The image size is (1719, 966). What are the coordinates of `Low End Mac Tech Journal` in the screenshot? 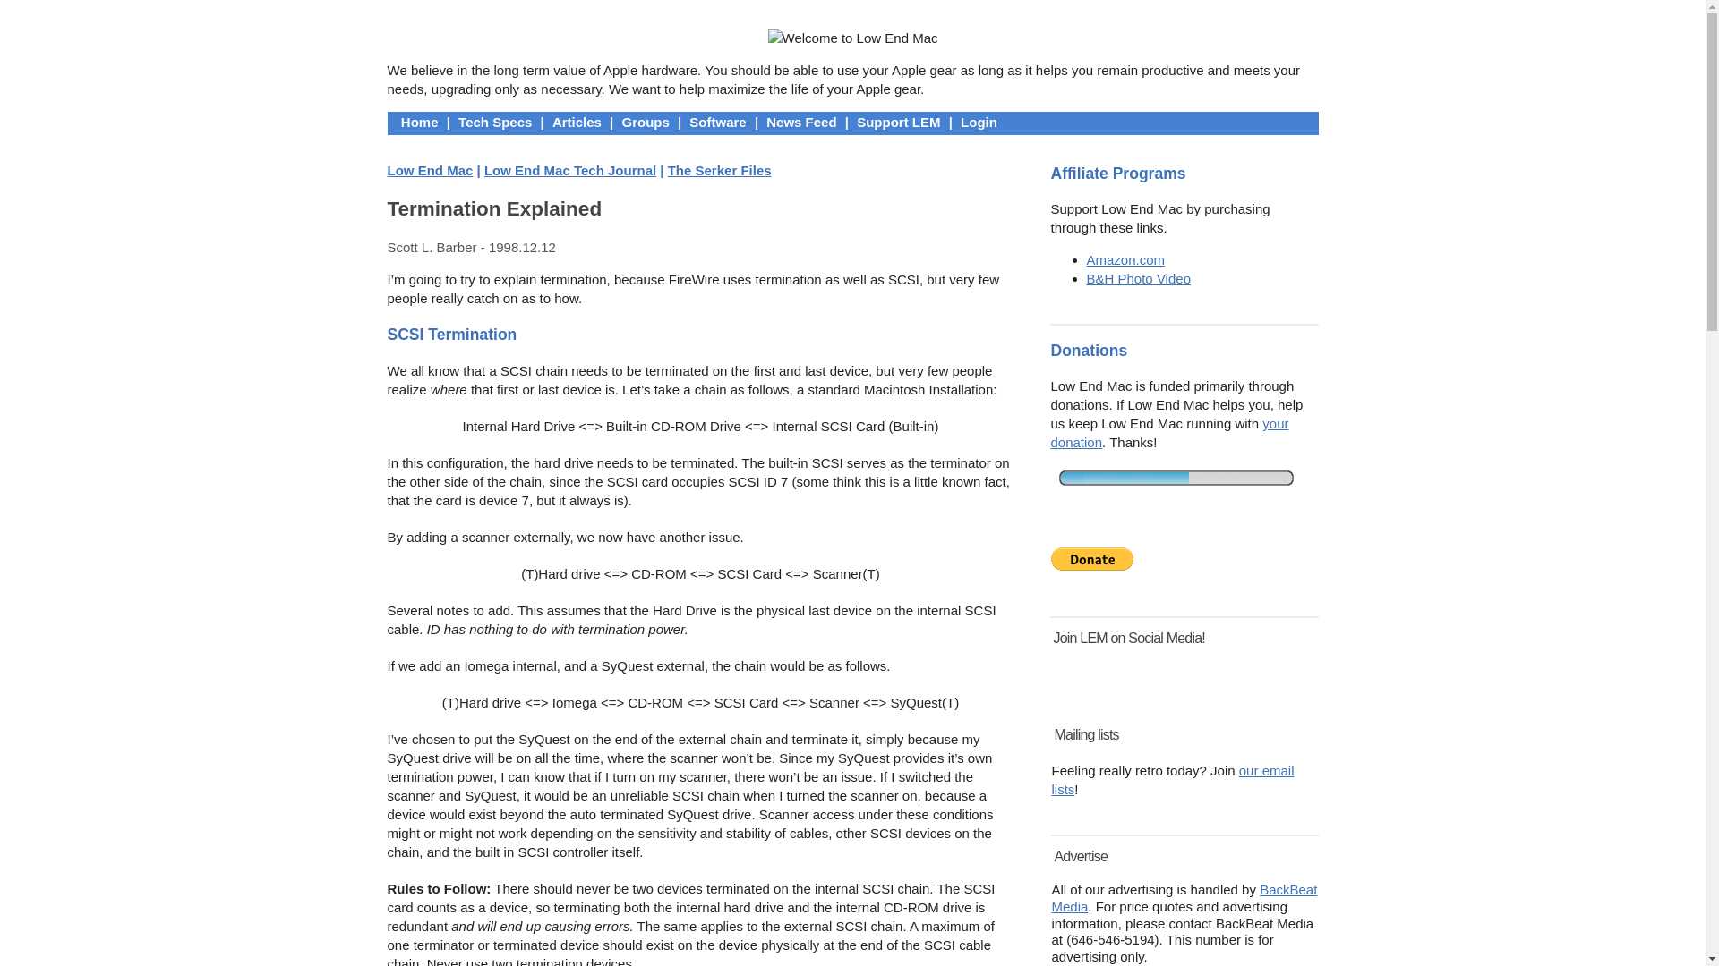 It's located at (570, 170).